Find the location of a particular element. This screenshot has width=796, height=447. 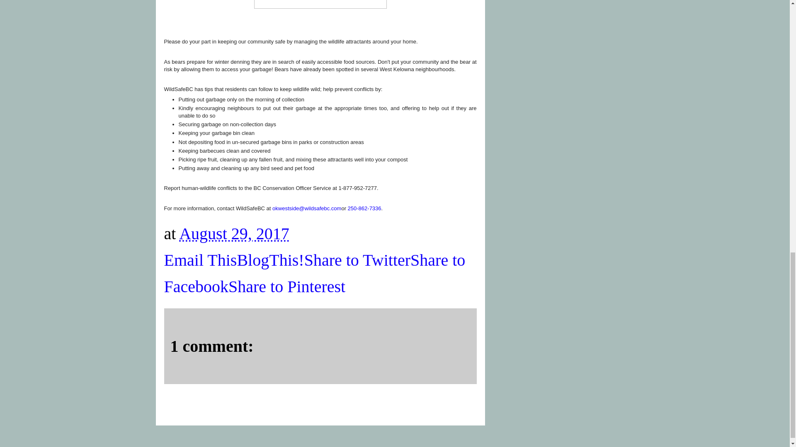

250-862-7336 is located at coordinates (364, 208).